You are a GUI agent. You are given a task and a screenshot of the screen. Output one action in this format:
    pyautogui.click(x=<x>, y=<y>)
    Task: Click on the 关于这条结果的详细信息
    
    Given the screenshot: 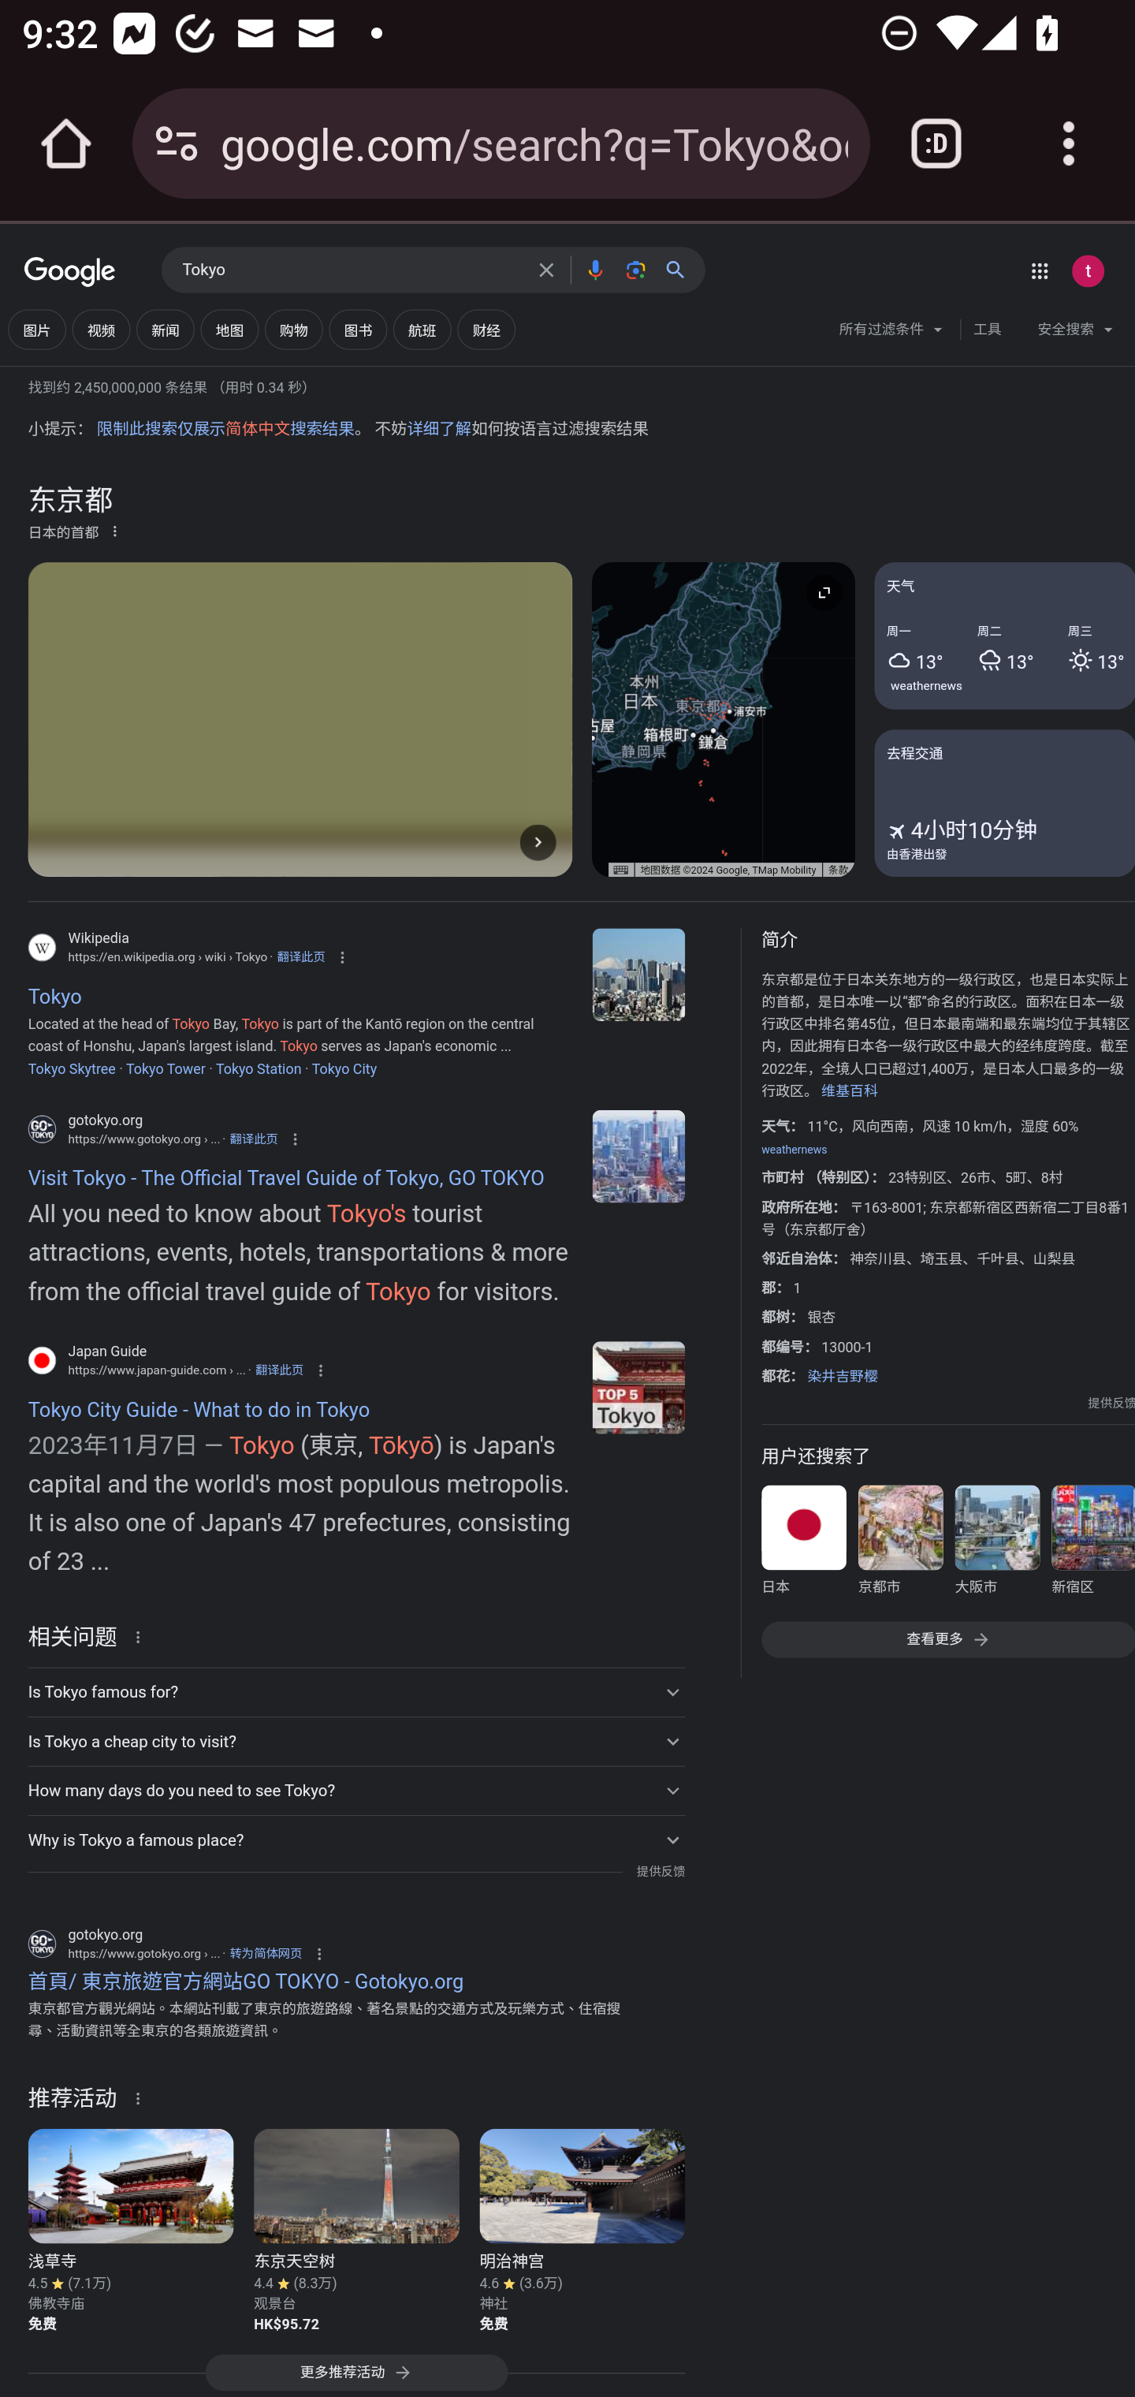 What is the action you would take?
    pyautogui.click(x=143, y=1635)
    